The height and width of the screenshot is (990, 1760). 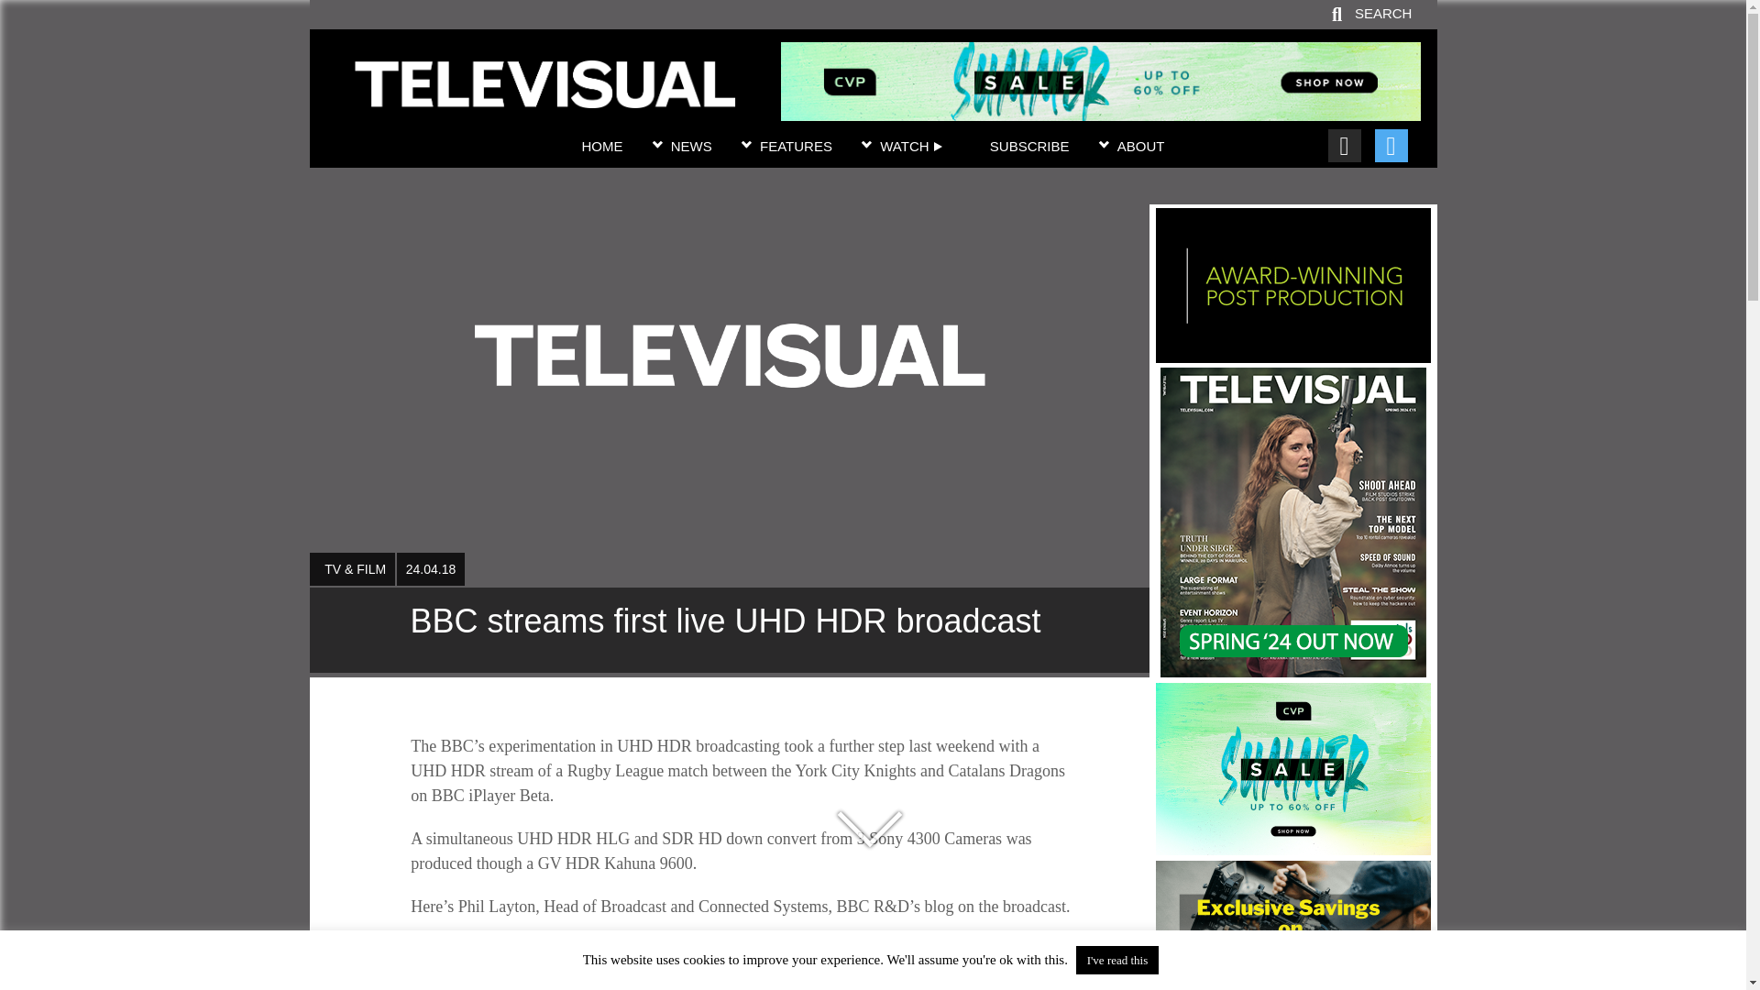 I want to click on SUBSCRIBE, so click(x=1029, y=147).